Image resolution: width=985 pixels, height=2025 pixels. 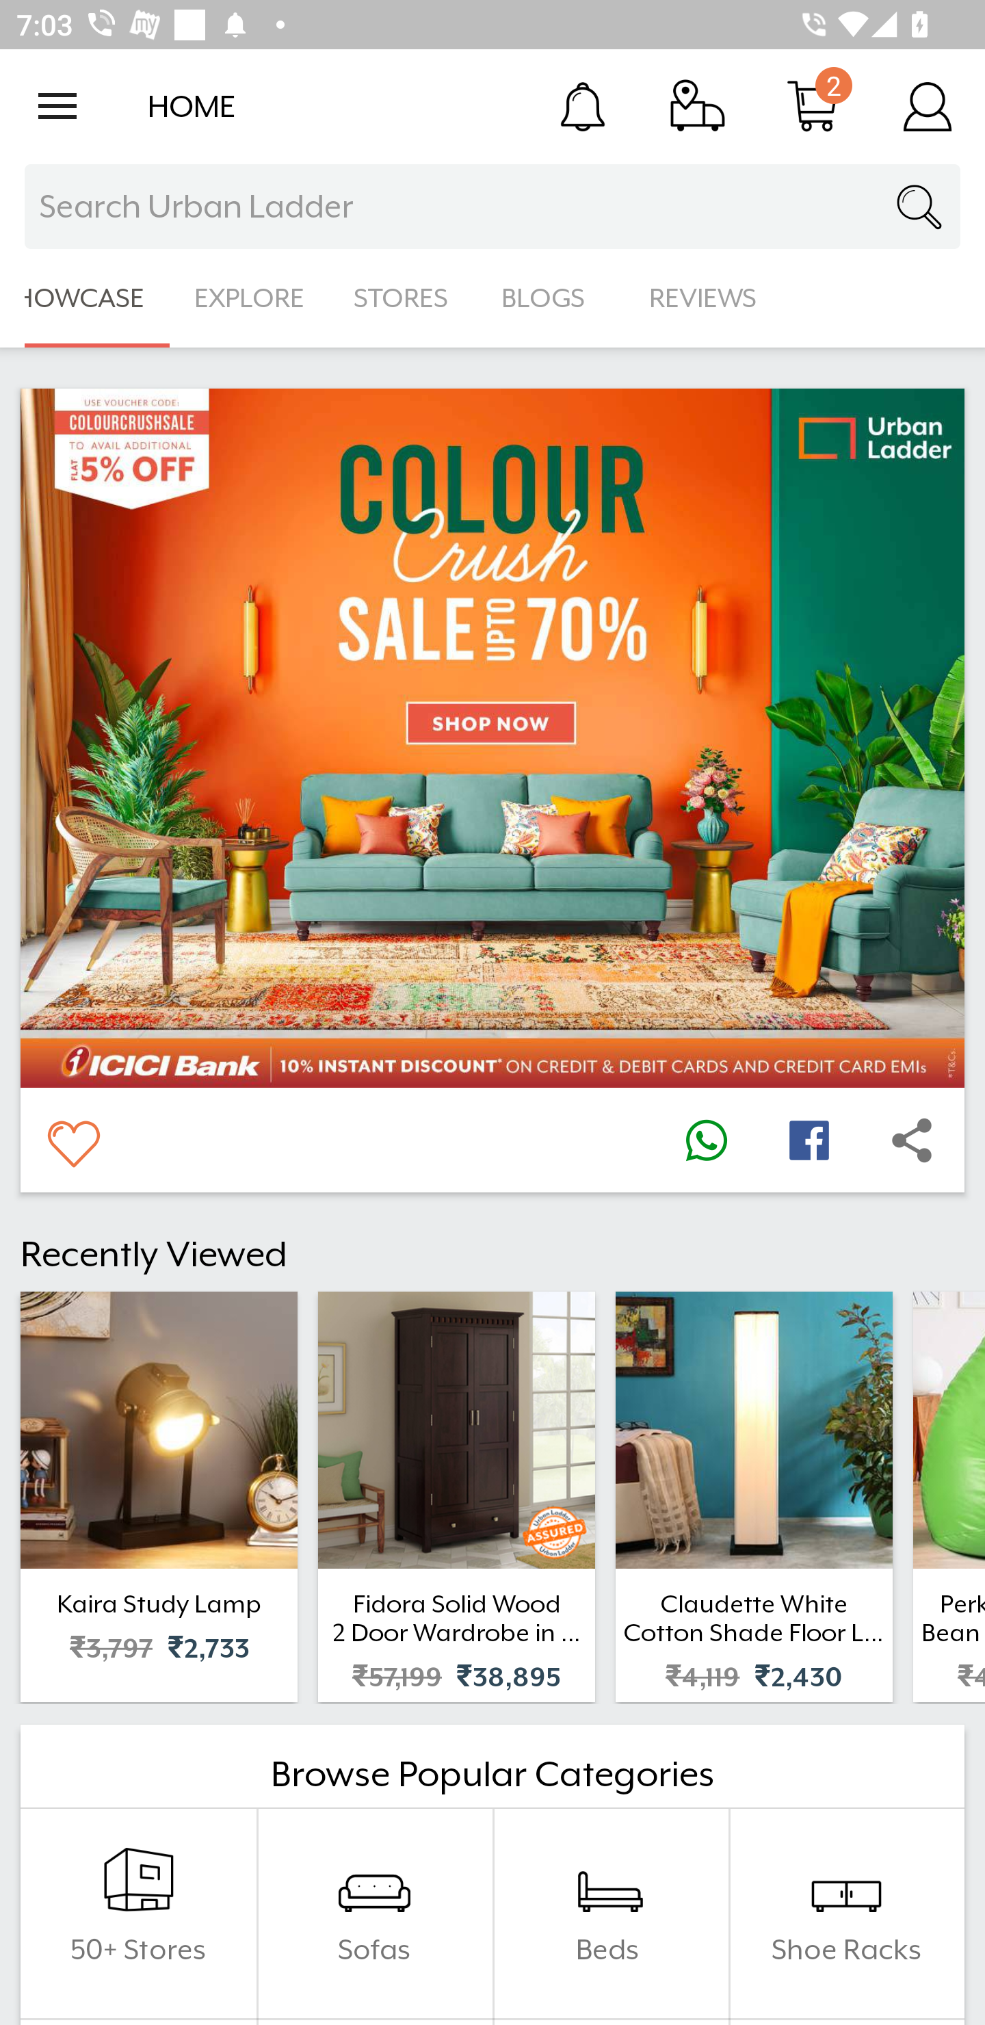 I want to click on BLOGS, so click(x=550, y=298).